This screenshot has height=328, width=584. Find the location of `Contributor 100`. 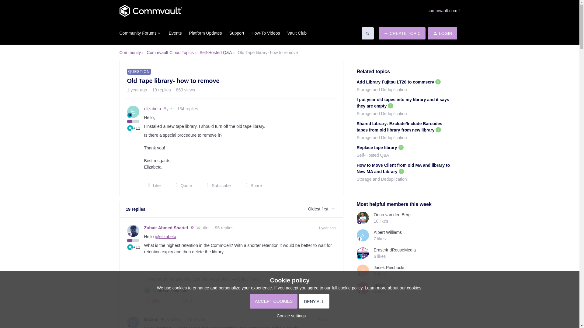

Contributor 100 is located at coordinates (130, 128).